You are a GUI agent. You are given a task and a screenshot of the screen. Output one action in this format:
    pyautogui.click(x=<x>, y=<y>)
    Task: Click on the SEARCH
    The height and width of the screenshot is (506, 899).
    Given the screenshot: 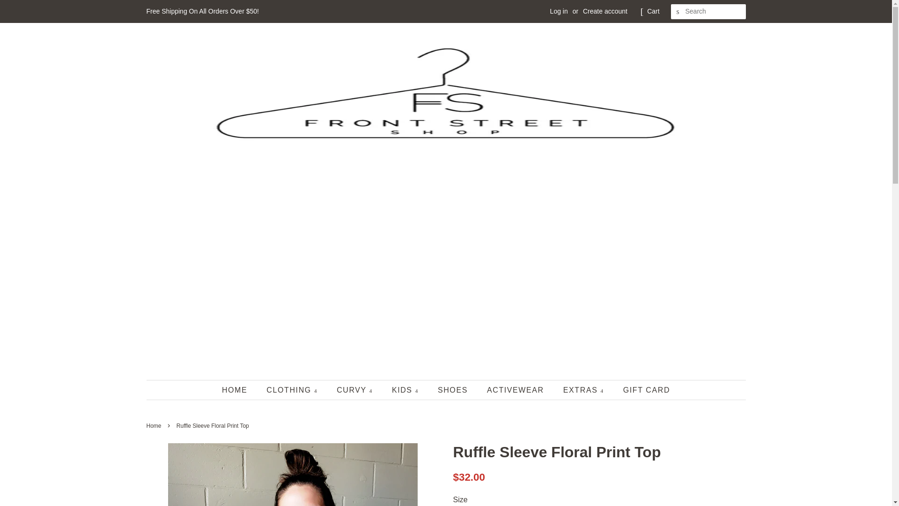 What is the action you would take?
    pyautogui.click(x=678, y=12)
    